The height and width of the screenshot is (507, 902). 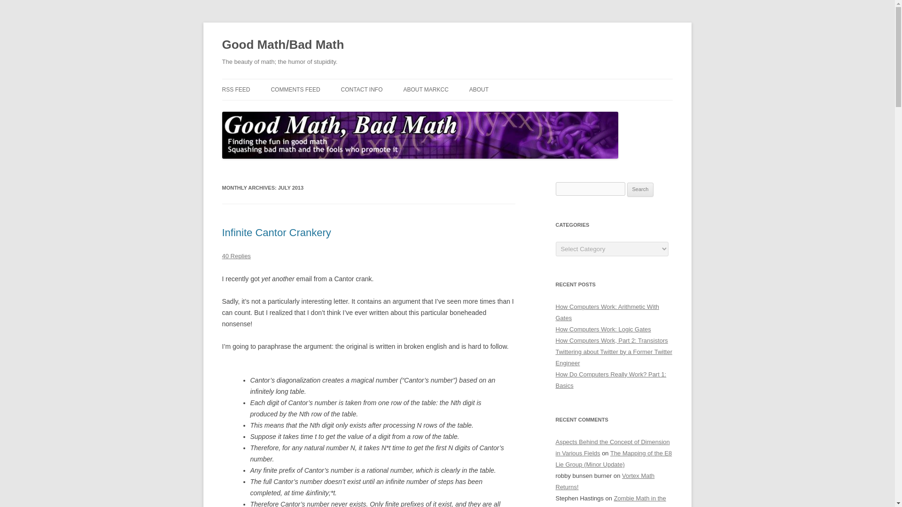 I want to click on How Computers Work: Logic Gates, so click(x=603, y=329).